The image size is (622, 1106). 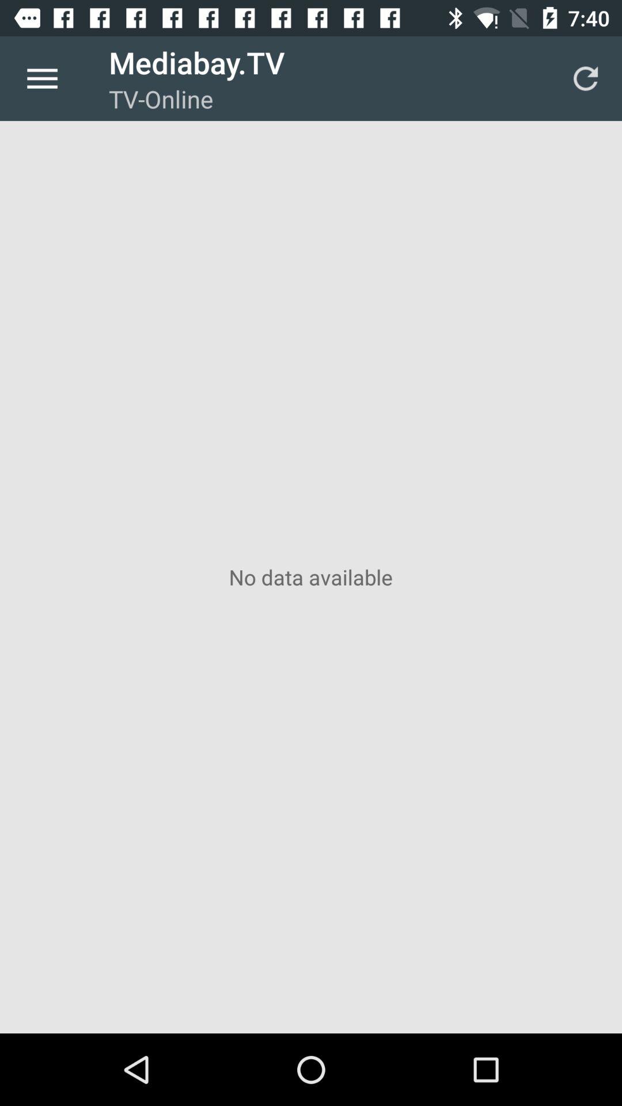 I want to click on turn on the item at the top right corner, so click(x=585, y=78).